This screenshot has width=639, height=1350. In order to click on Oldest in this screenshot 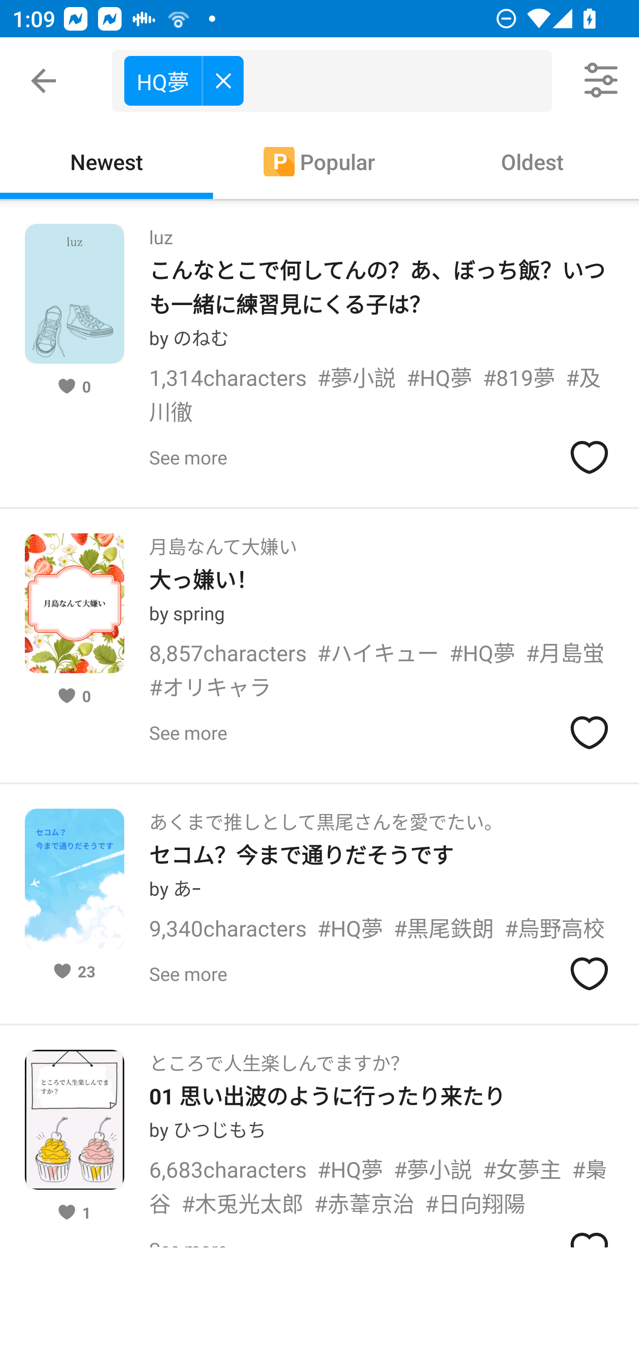, I will do `click(532, 161)`.